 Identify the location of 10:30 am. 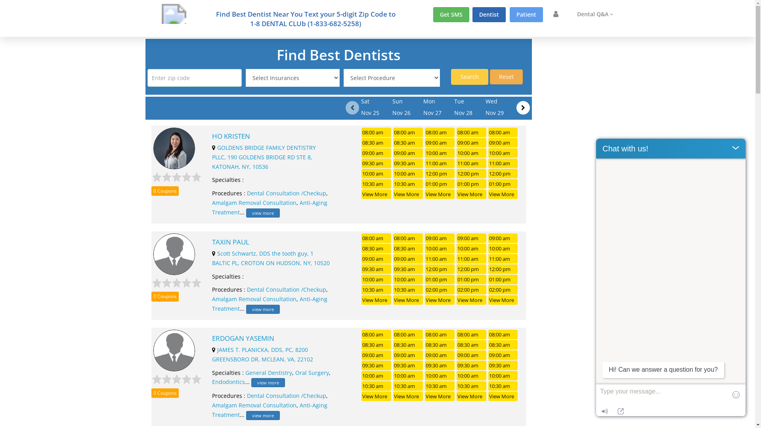
(472, 386).